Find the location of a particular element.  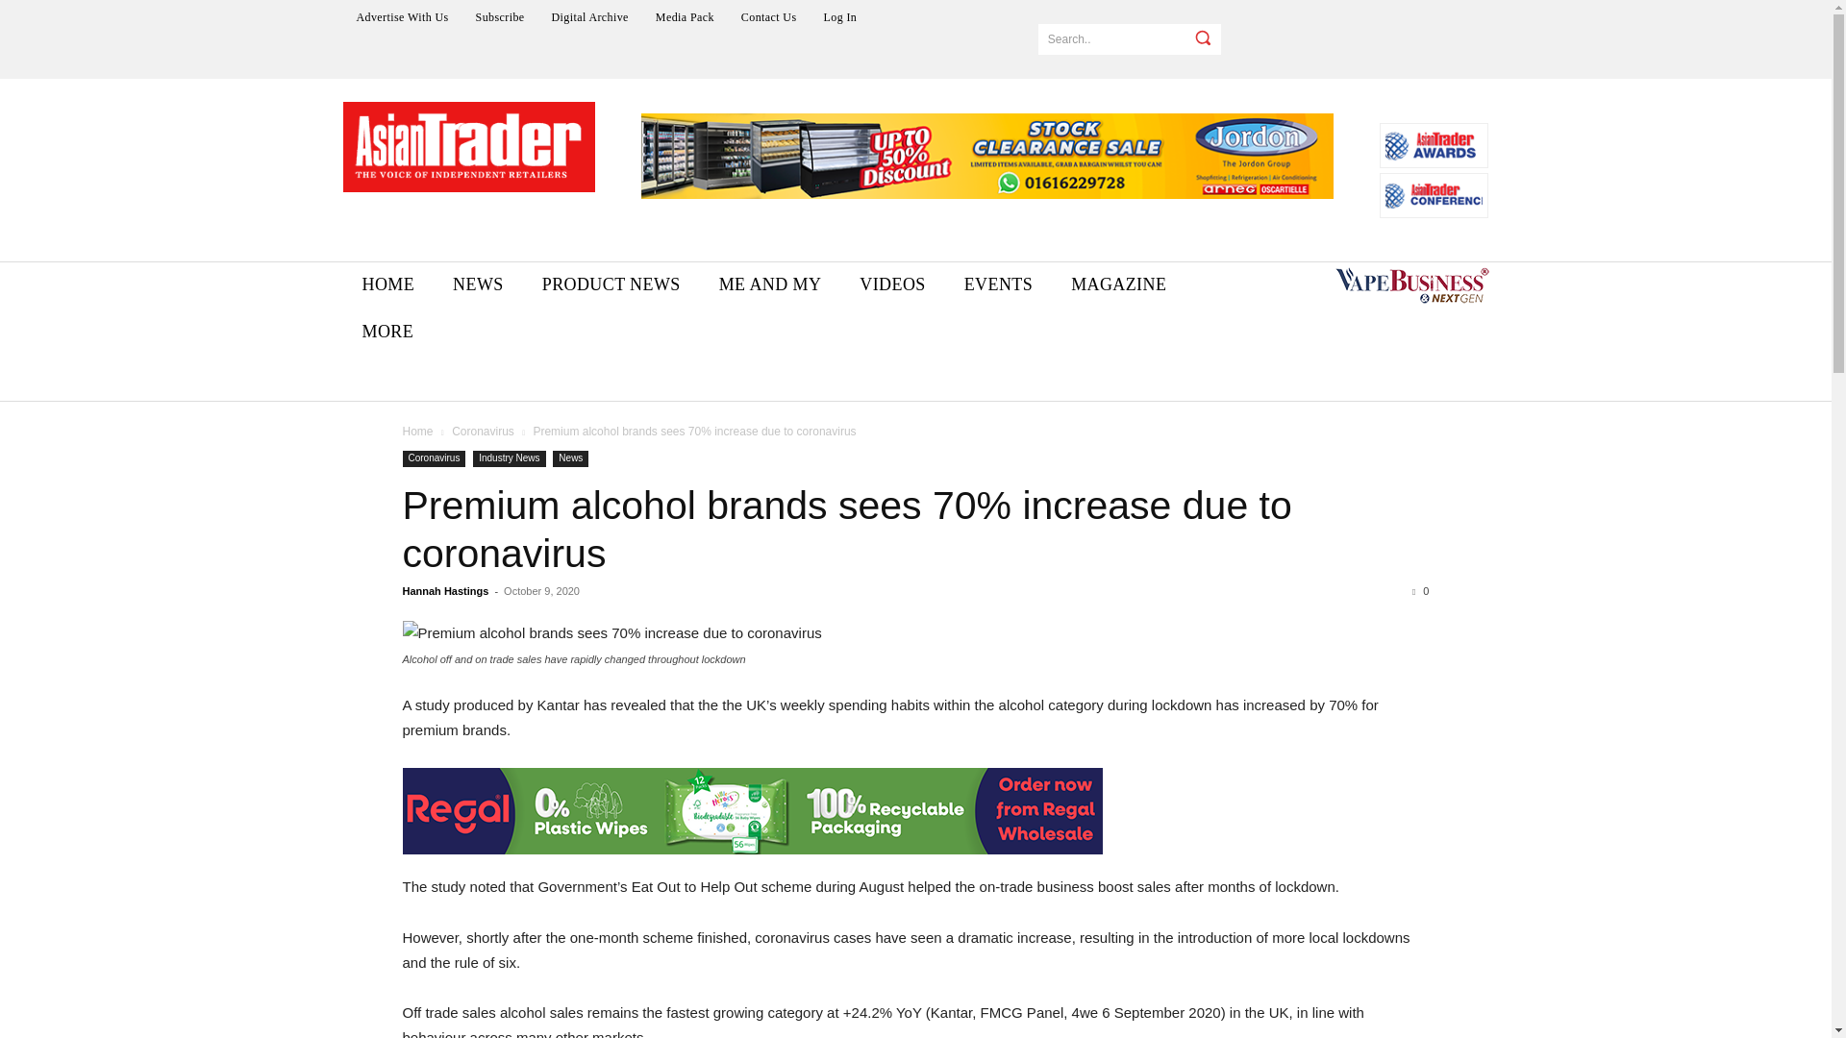

Asian Trader Conference is located at coordinates (1434, 195).